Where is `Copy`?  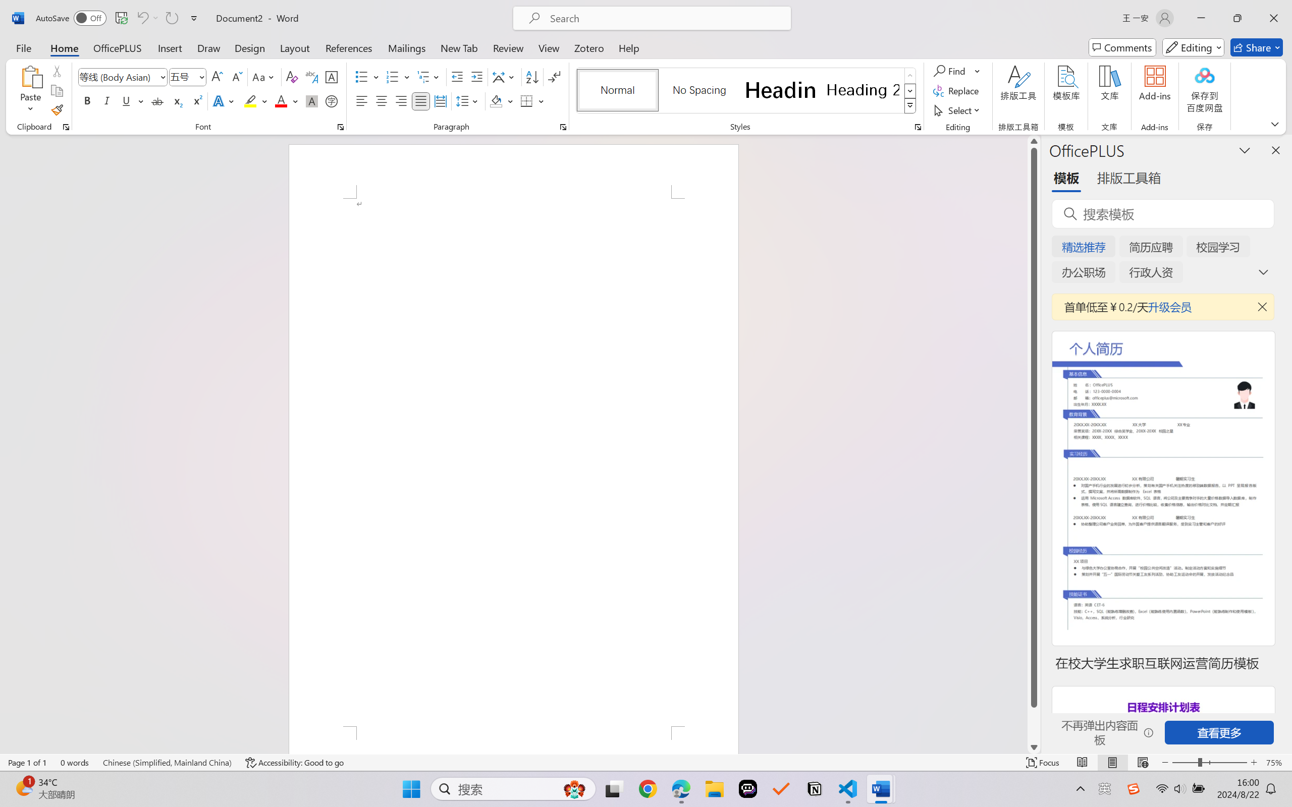
Copy is located at coordinates (57, 91).